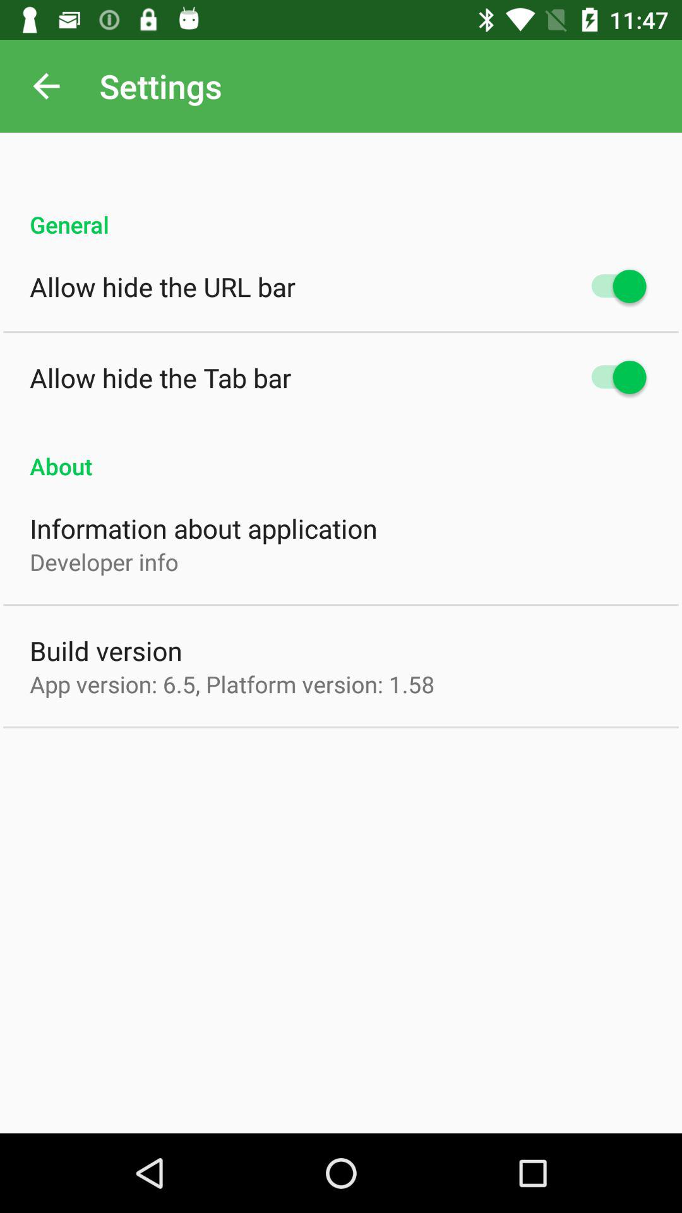  Describe the element at coordinates (232, 684) in the screenshot. I see `turn on the item below build version` at that location.